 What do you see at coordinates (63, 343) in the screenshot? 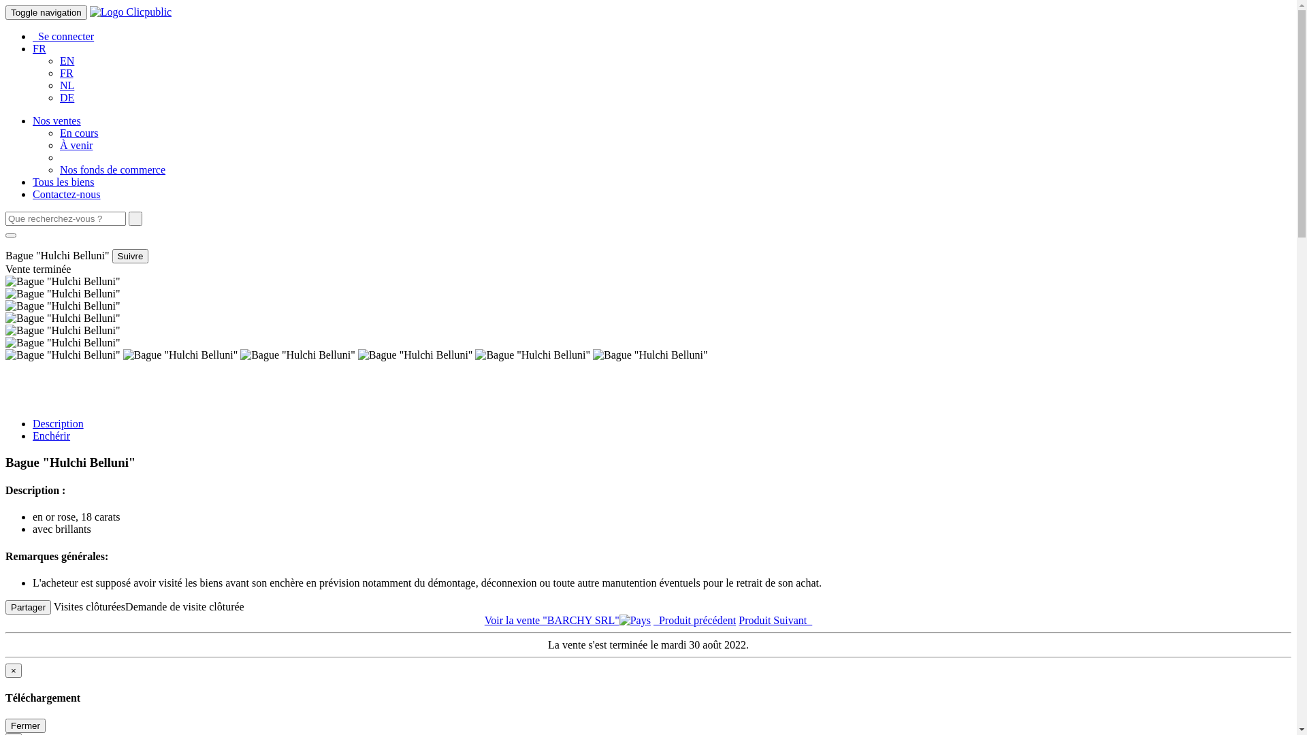
I see `Bague "Hulchi Belluni"` at bounding box center [63, 343].